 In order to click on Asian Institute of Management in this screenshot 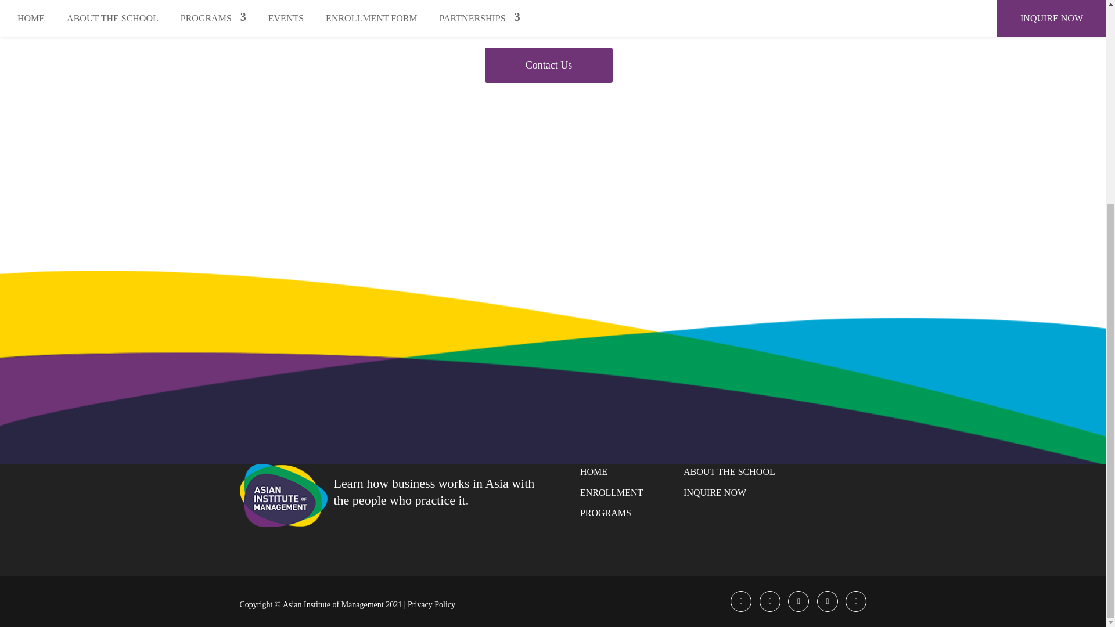, I will do `click(334, 604)`.